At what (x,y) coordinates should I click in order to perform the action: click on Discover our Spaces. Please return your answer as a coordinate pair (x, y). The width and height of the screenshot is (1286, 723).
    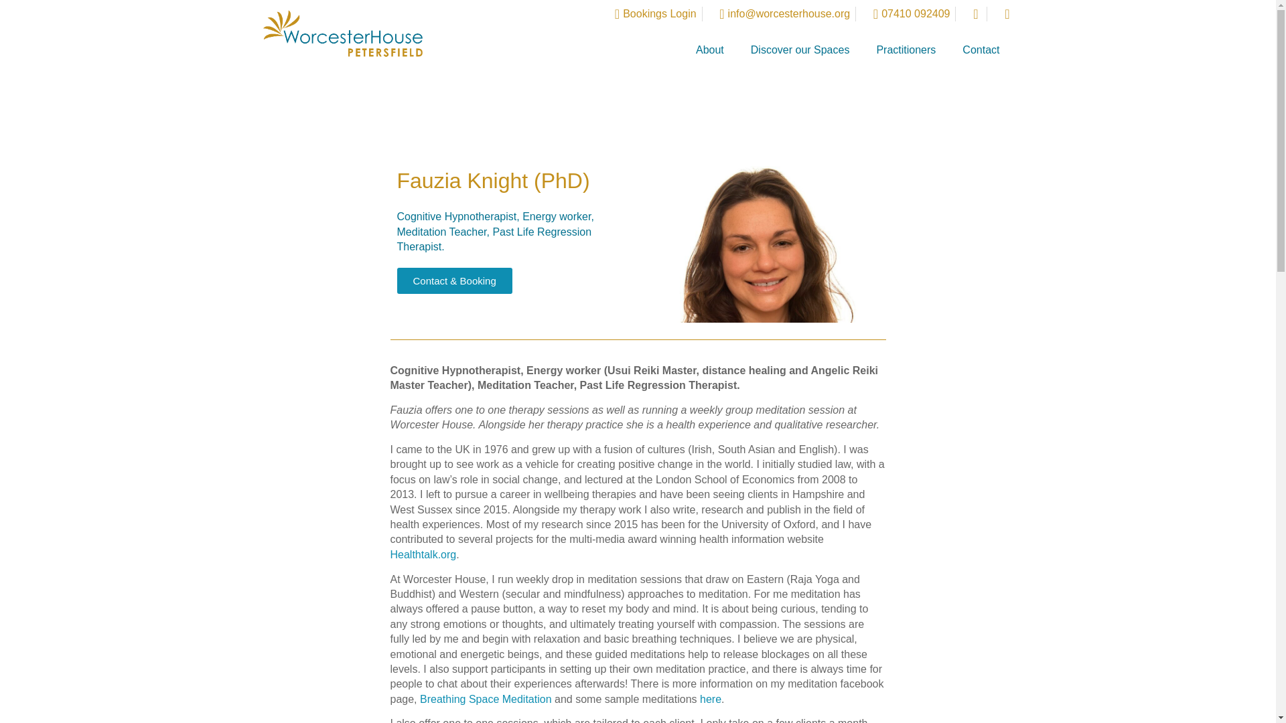
    Looking at the image, I should click on (800, 50).